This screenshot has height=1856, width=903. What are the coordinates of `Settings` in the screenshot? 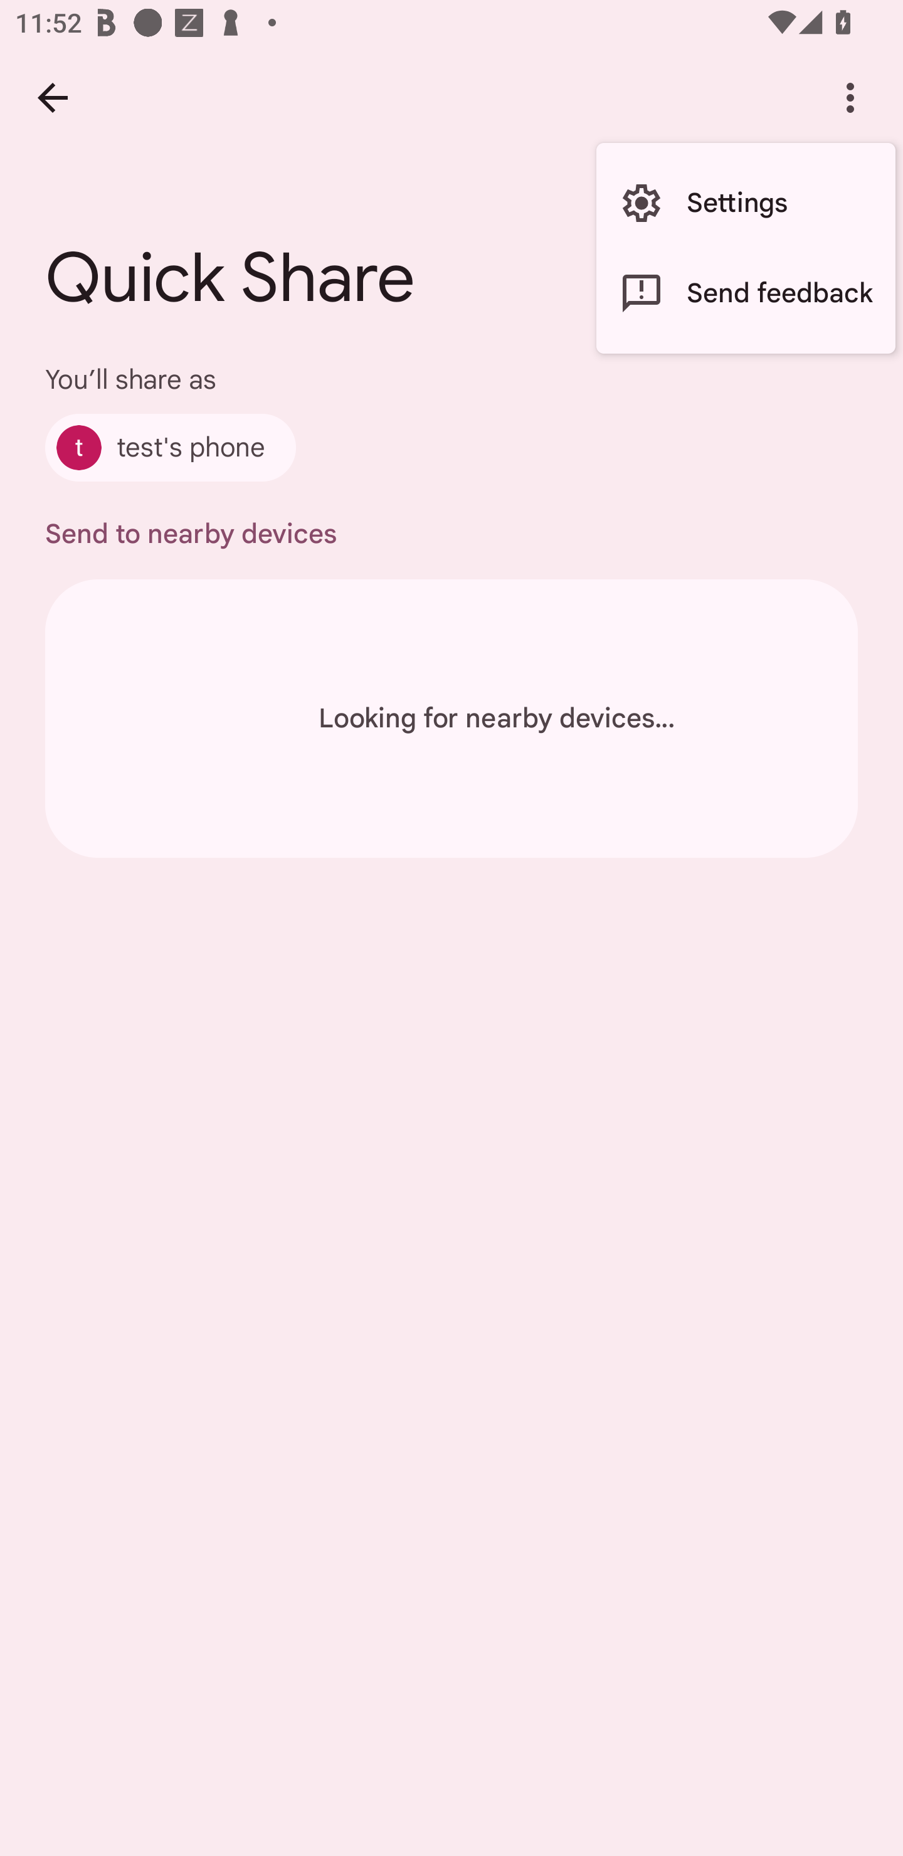 It's located at (746, 203).